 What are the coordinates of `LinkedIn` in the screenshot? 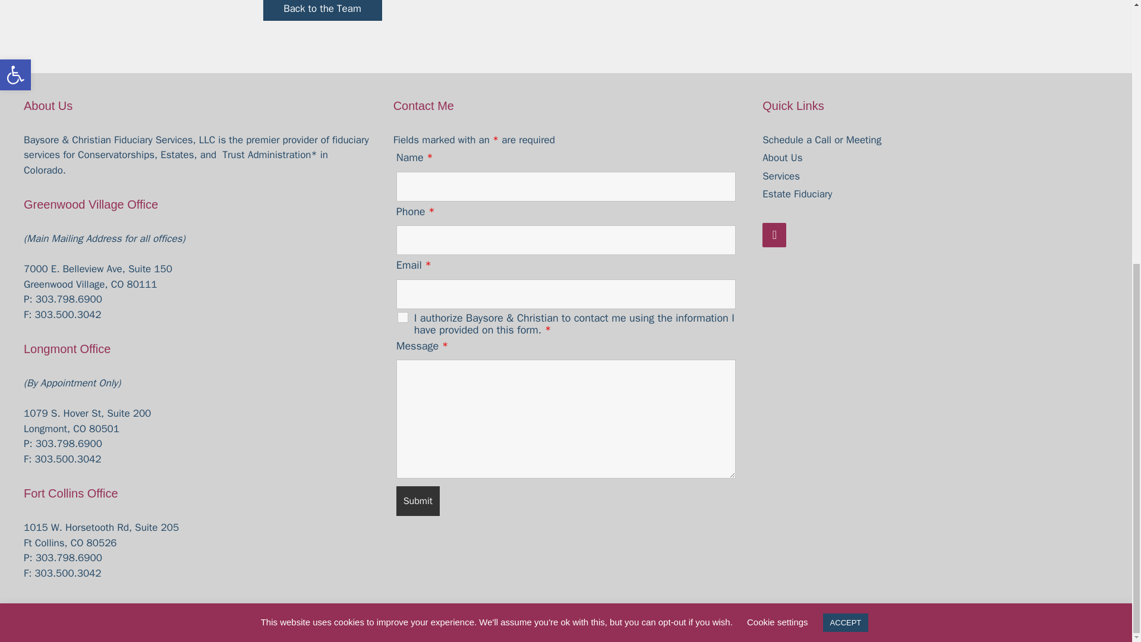 It's located at (774, 234).